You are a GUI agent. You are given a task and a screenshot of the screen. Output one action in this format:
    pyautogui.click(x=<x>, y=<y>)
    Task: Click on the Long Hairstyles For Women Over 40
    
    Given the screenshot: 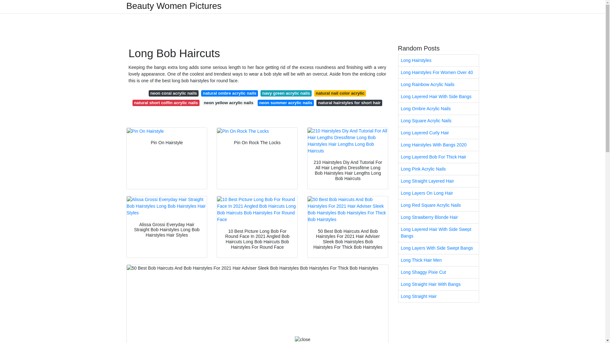 What is the action you would take?
    pyautogui.click(x=438, y=72)
    